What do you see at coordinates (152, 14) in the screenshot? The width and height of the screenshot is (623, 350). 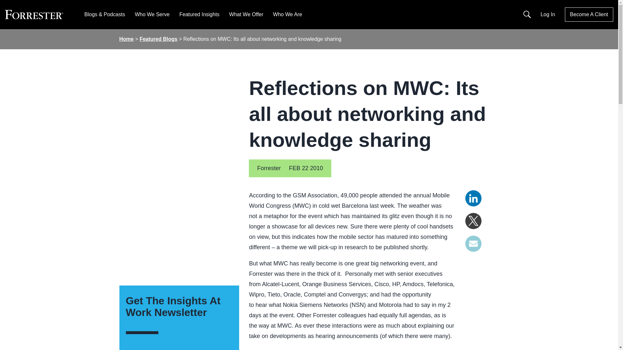 I see `Who We Serve` at bounding box center [152, 14].